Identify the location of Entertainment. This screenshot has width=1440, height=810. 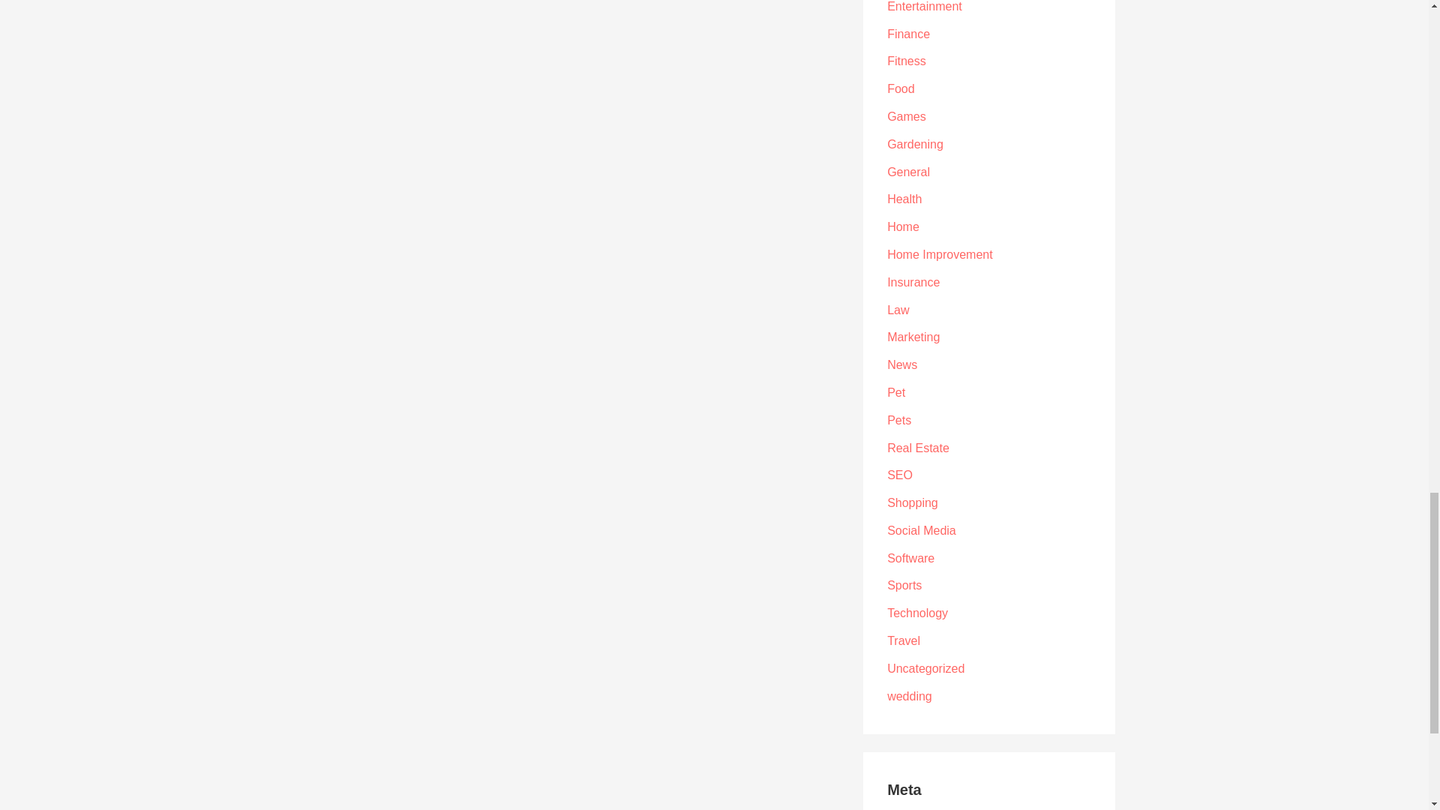
(924, 6).